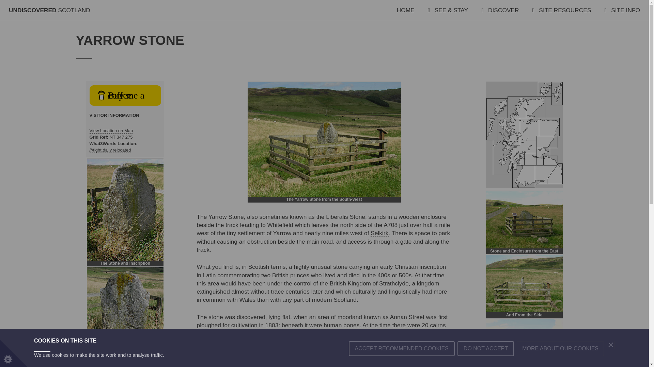  Describe the element at coordinates (561, 10) in the screenshot. I see `SITE RESOURCES` at that location.